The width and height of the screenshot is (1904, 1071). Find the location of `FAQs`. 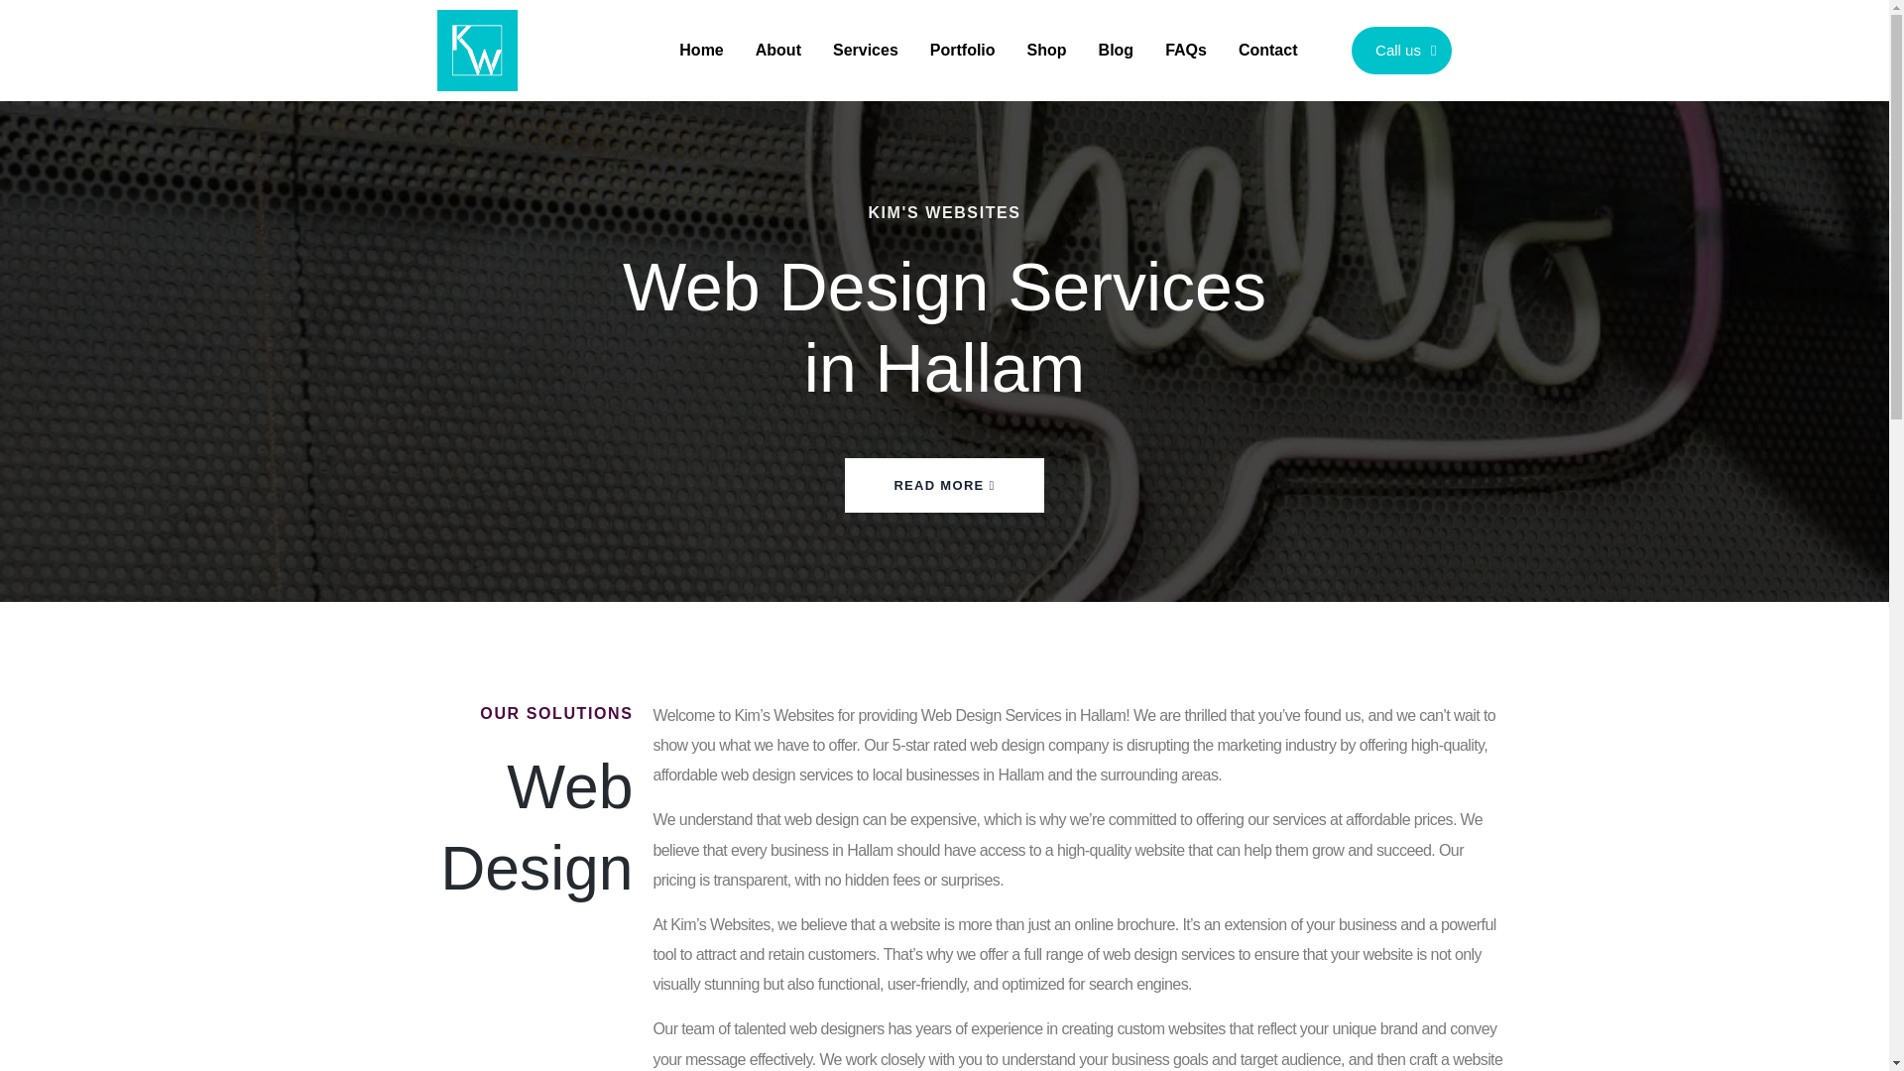

FAQs is located at coordinates (1186, 30).